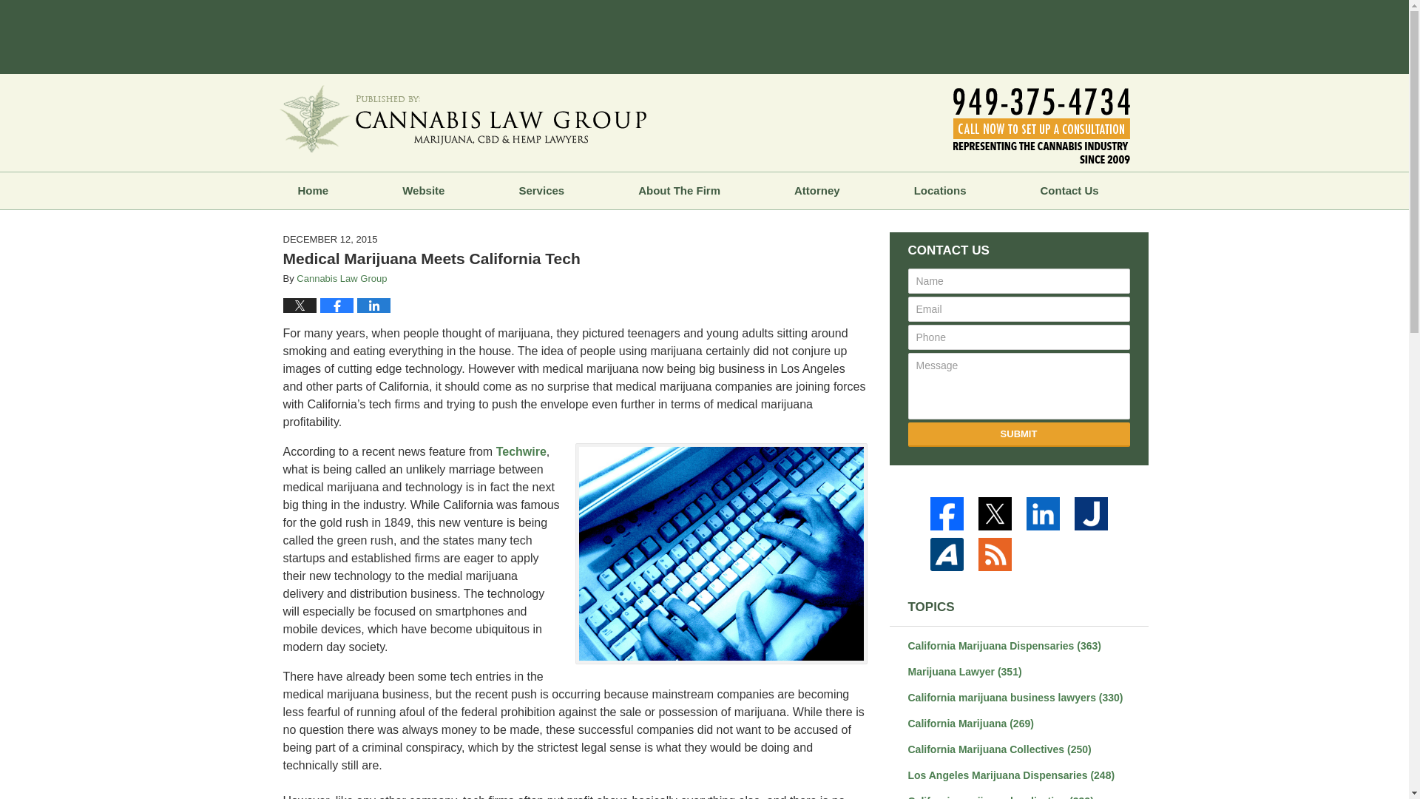 The width and height of the screenshot is (1420, 799). What do you see at coordinates (1041, 126) in the screenshot?
I see `Published By Cannabis Law Group` at bounding box center [1041, 126].